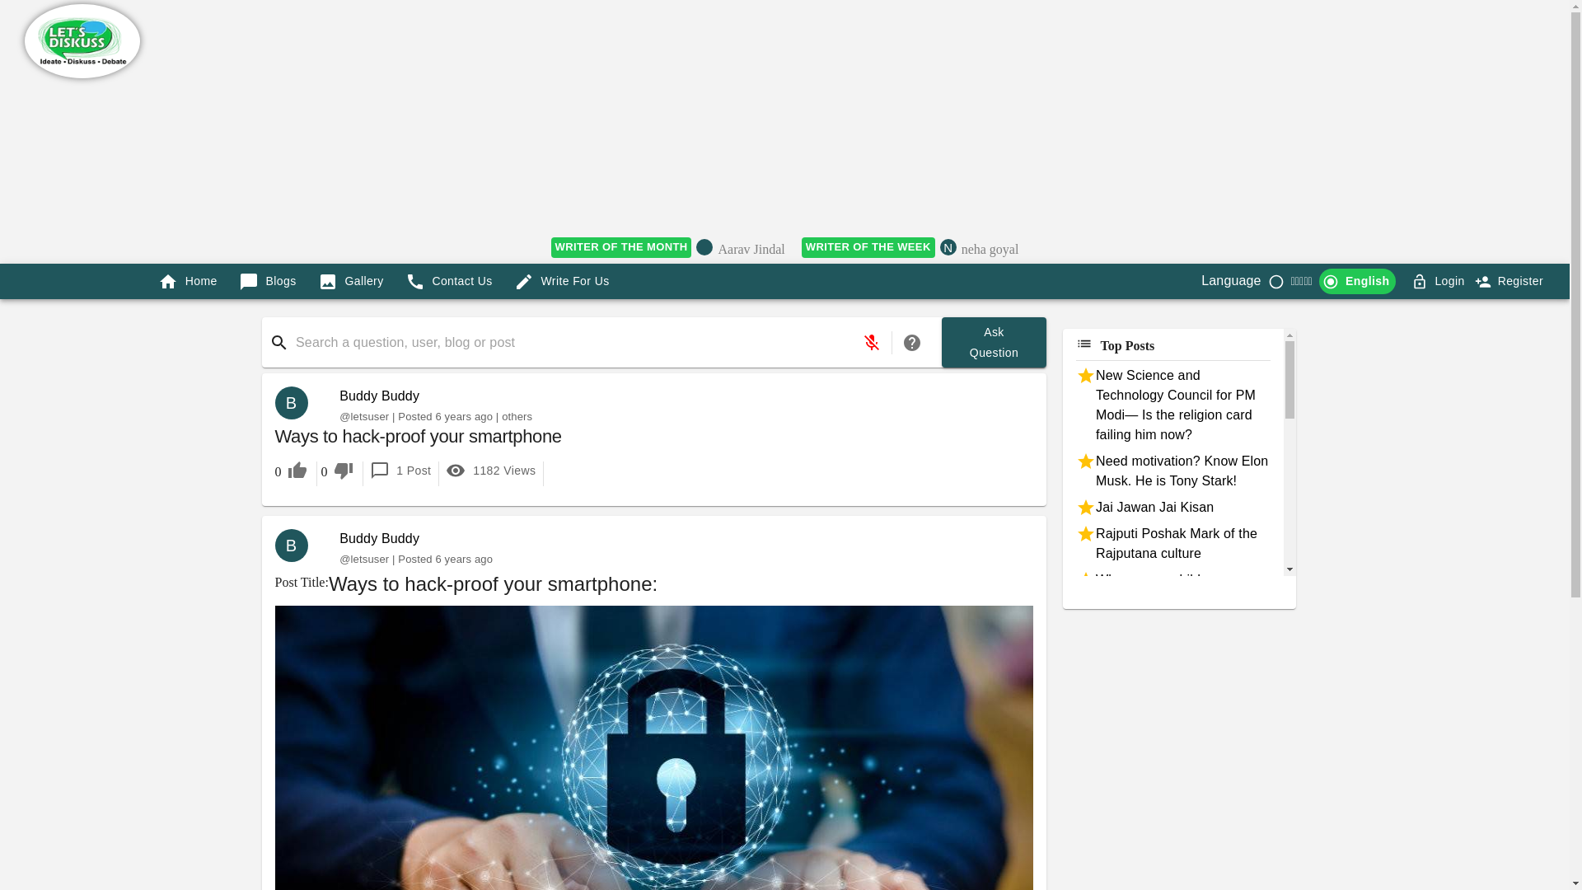 The image size is (1582, 890). I want to click on neha goyal, so click(994, 342).